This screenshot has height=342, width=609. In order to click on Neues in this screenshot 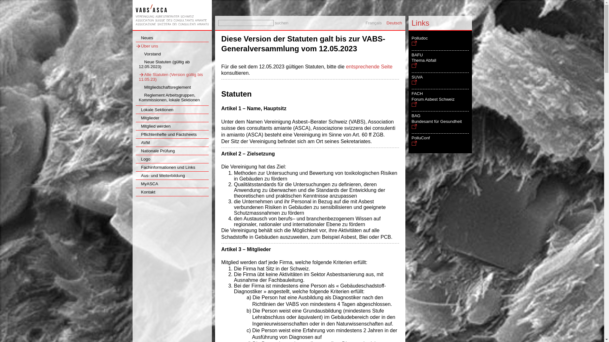, I will do `click(145, 38)`.